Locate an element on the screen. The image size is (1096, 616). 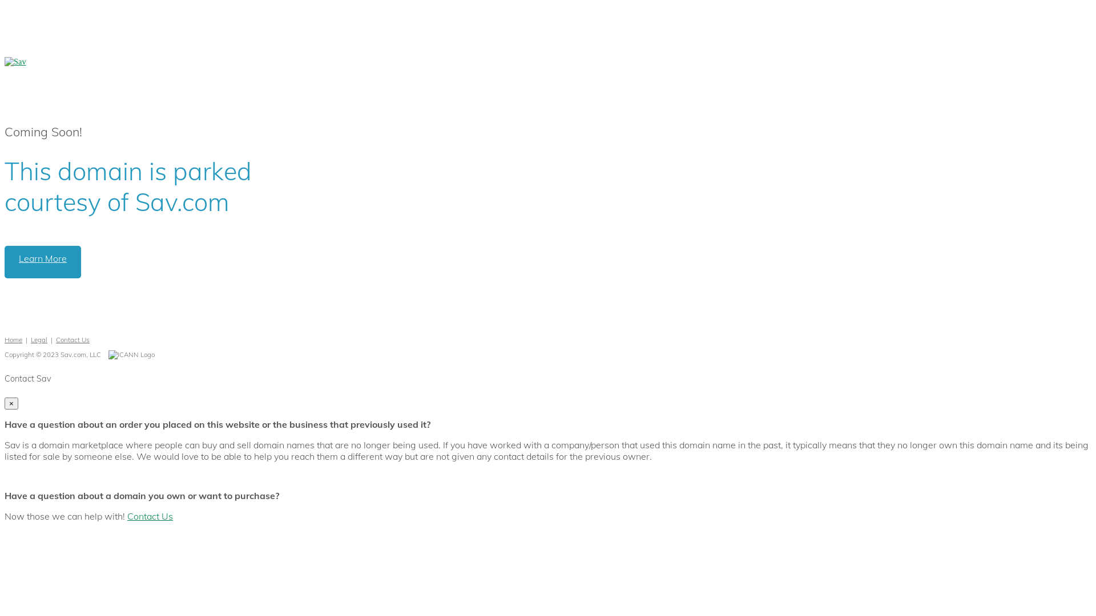
Contact Us is located at coordinates (73, 340).